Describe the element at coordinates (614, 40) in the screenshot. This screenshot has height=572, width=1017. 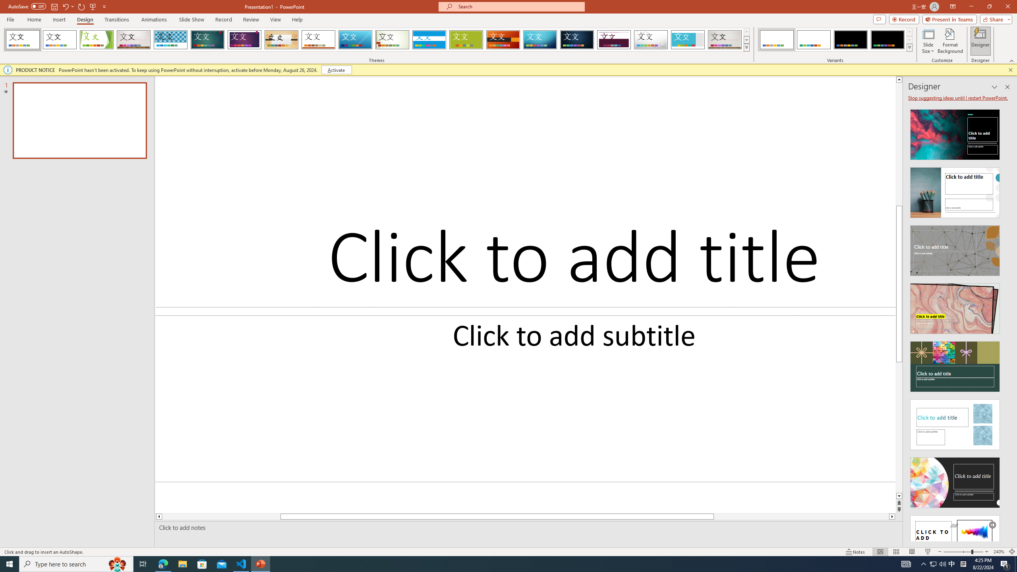
I see `Dividend` at that location.